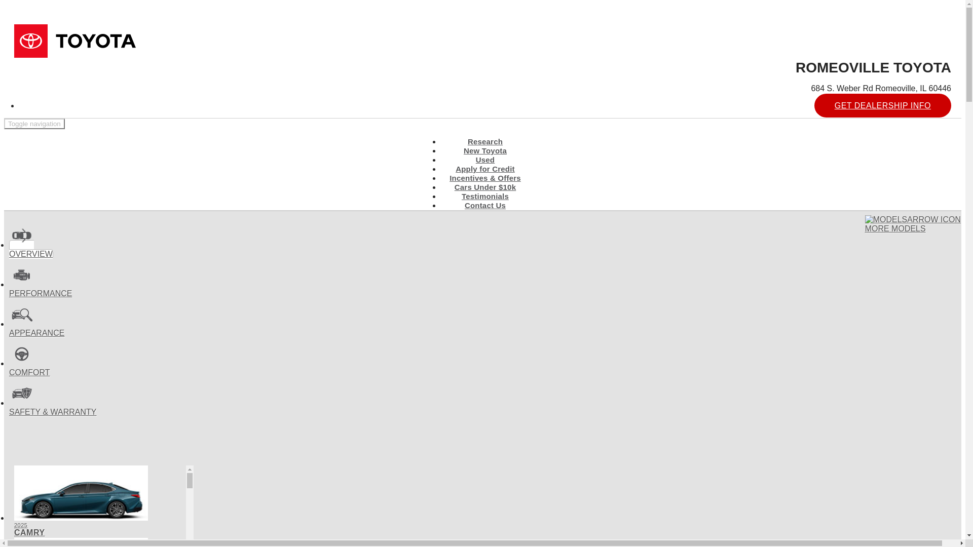 The width and height of the screenshot is (973, 547). I want to click on GET DEALERSHIP INFO, so click(97, 542).